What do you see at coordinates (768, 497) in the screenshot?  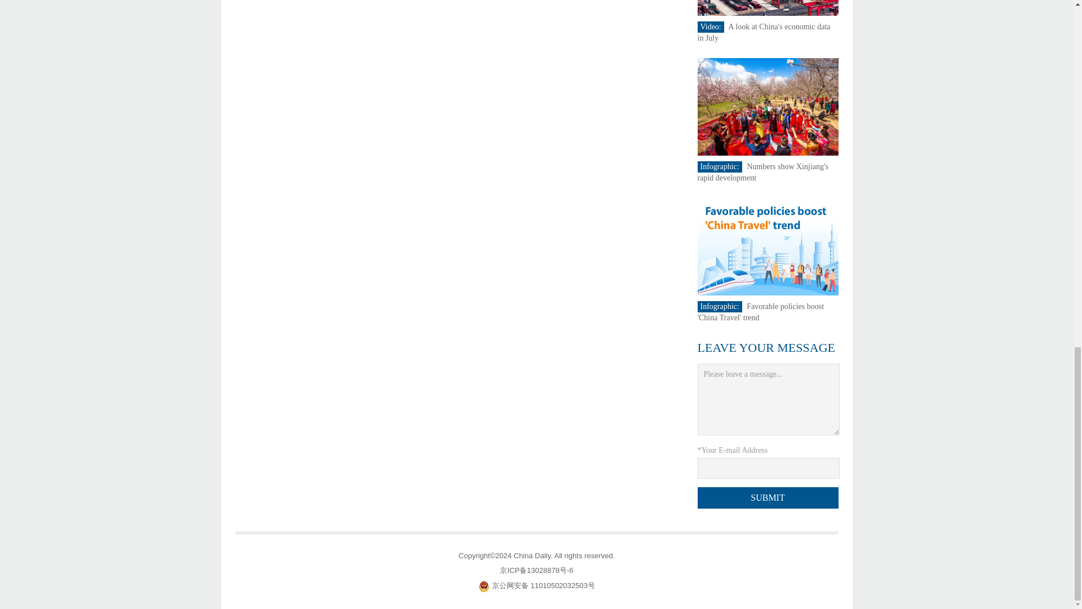 I see `Submit` at bounding box center [768, 497].